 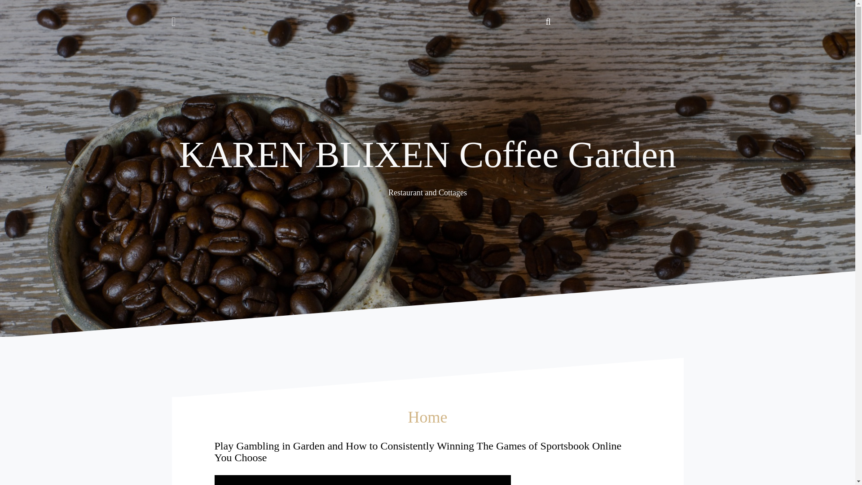 I want to click on Links, so click(x=636, y=18).